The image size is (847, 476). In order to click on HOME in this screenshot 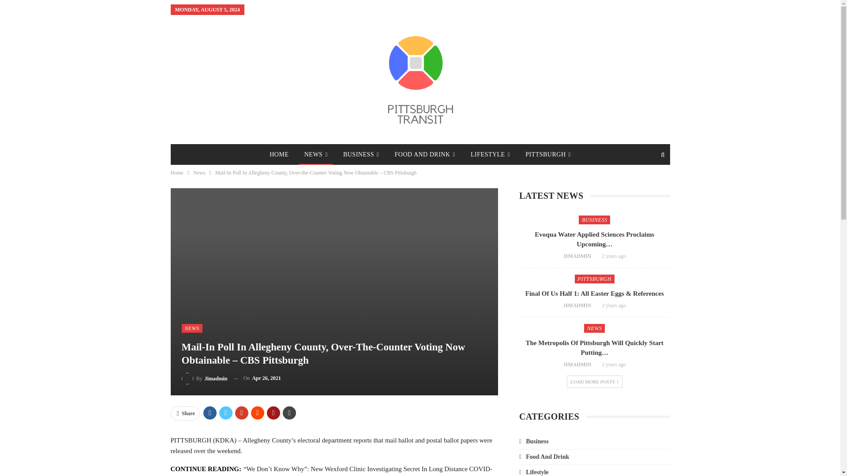, I will do `click(279, 154)`.